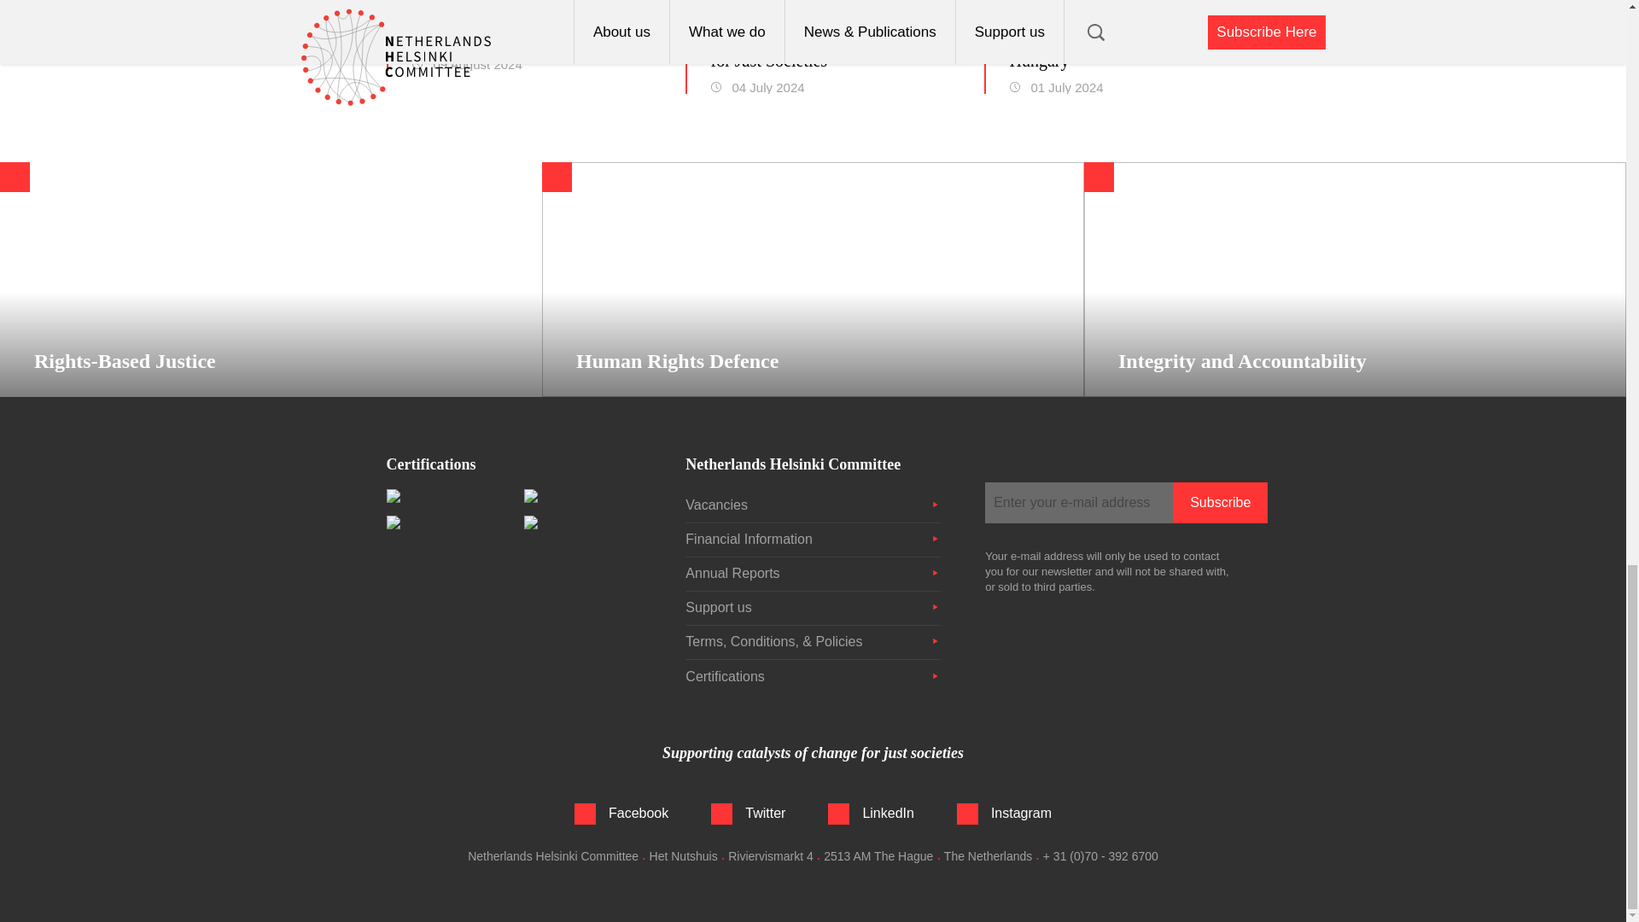 This screenshot has width=1639, height=922. I want to click on EPTA II: Recent Developments and Future Directions, so click(526, 26).